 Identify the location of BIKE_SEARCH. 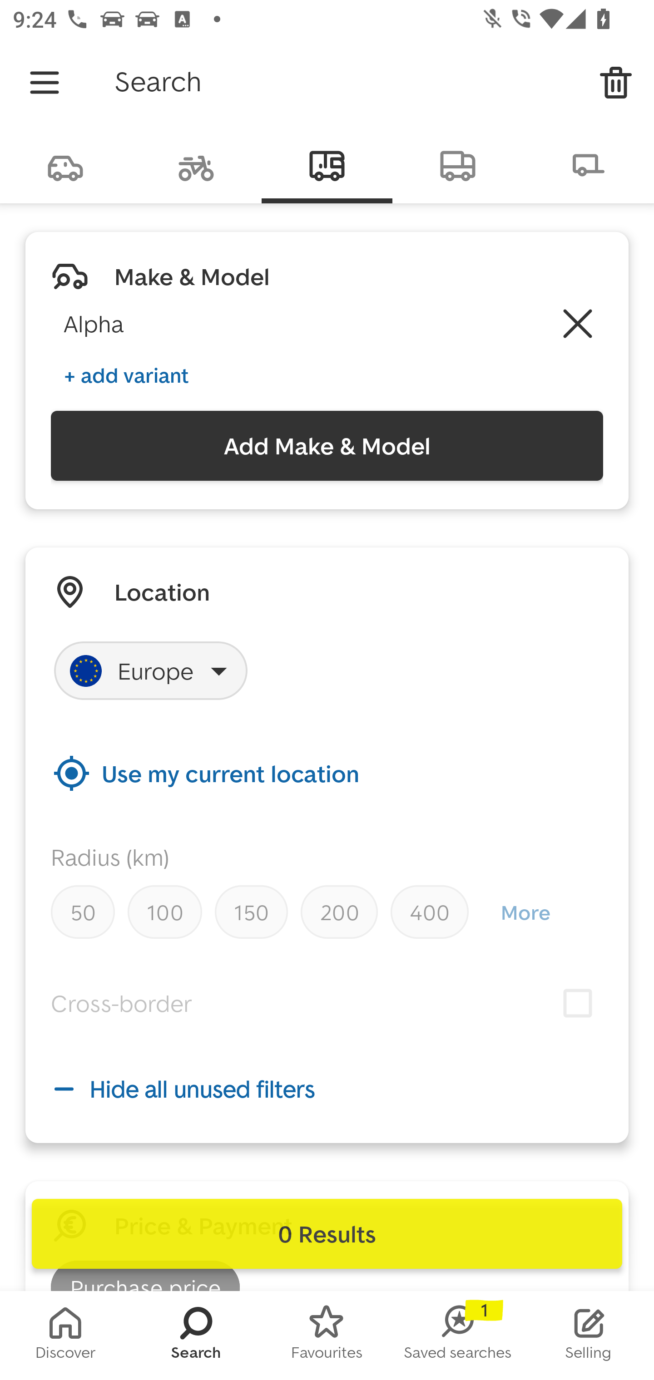
(196, 164).